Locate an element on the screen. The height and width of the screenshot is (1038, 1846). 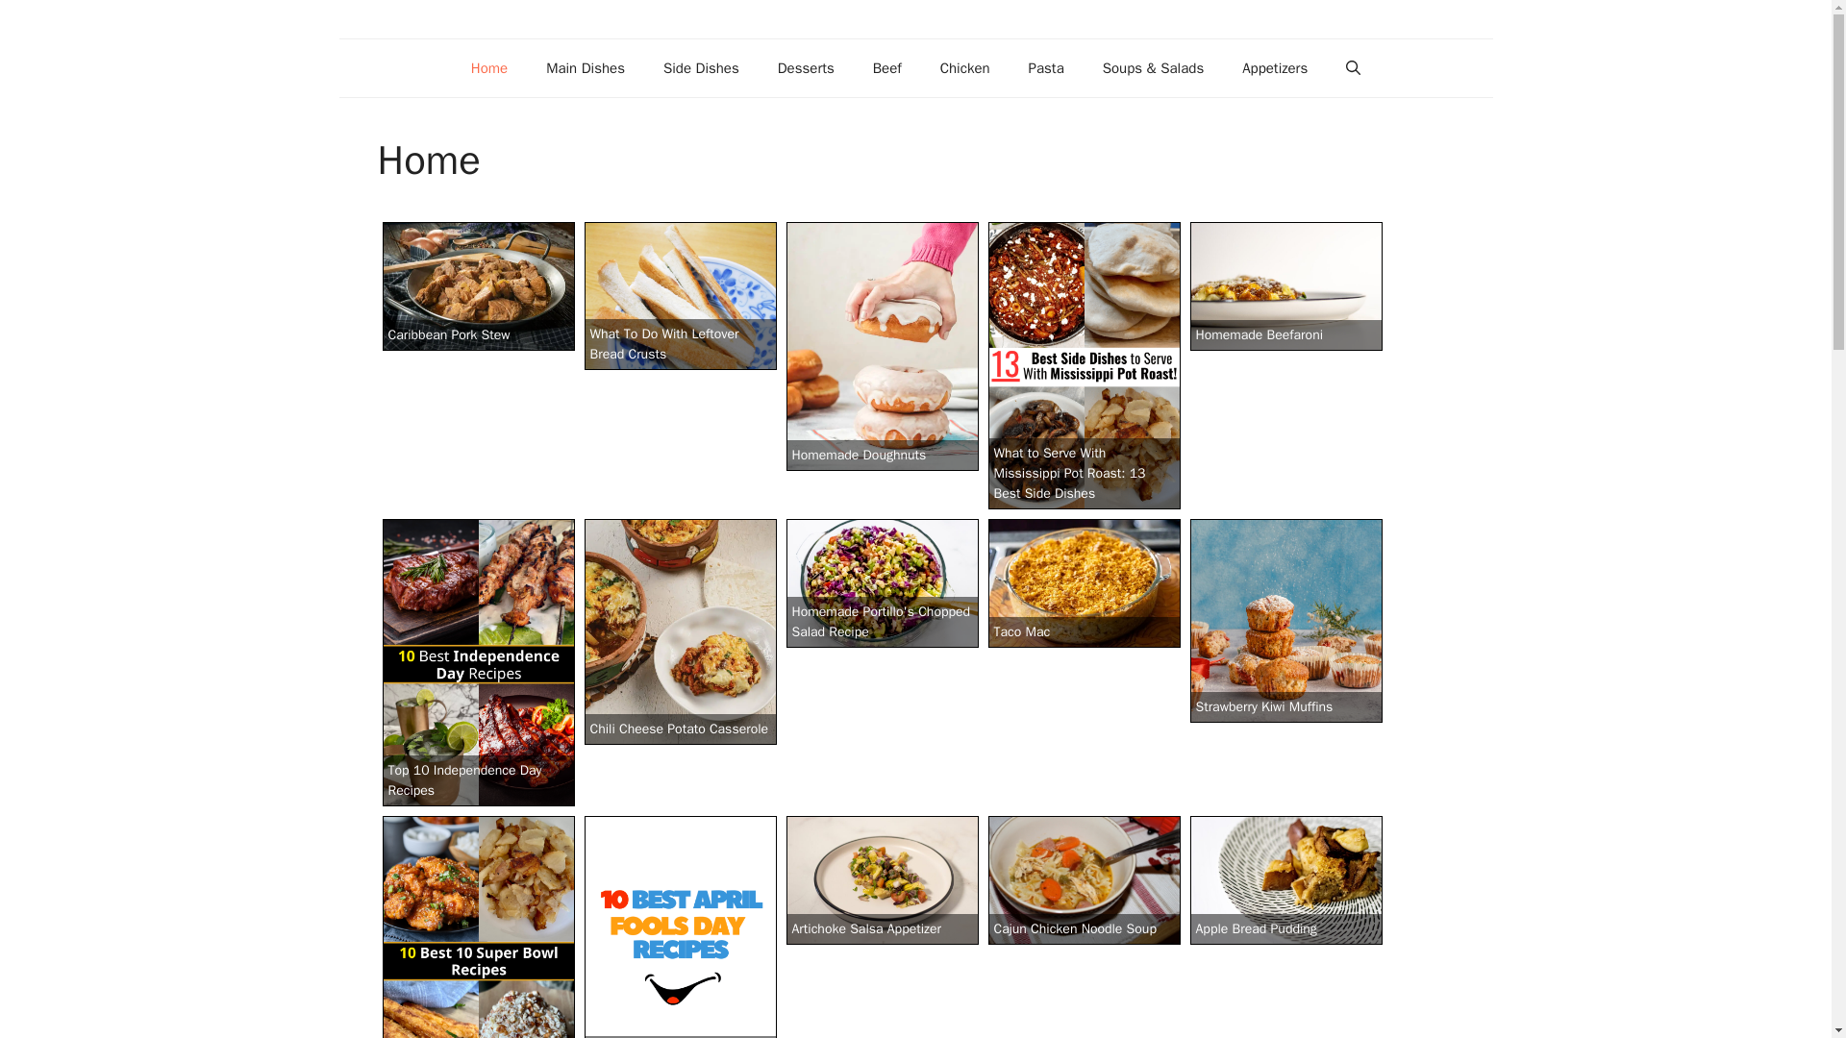
Homemade Beefaroni is located at coordinates (1286, 286).